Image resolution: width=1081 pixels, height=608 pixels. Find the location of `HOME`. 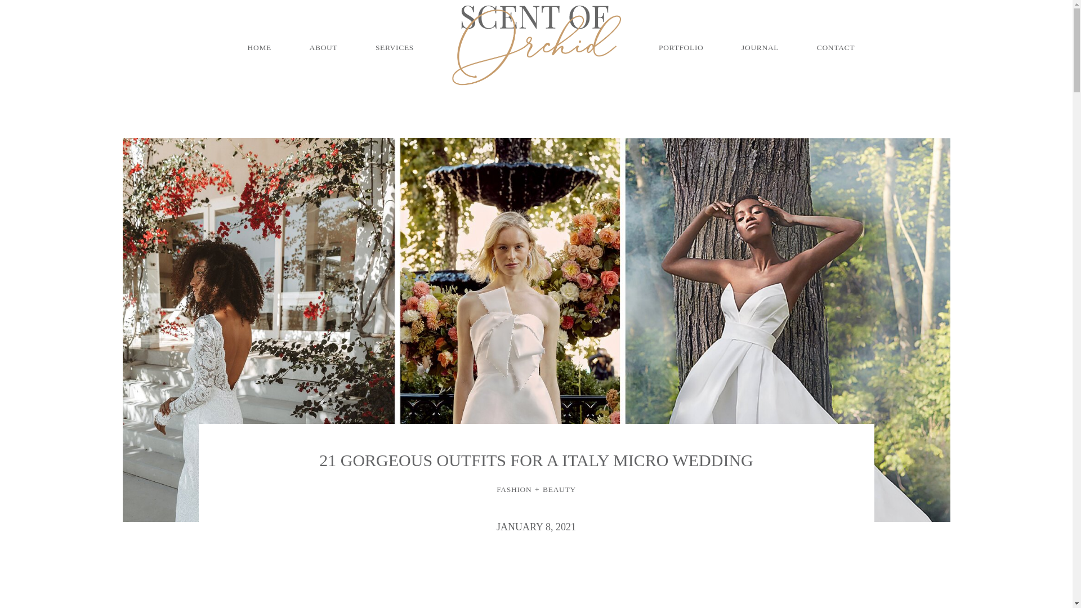

HOME is located at coordinates (259, 47).